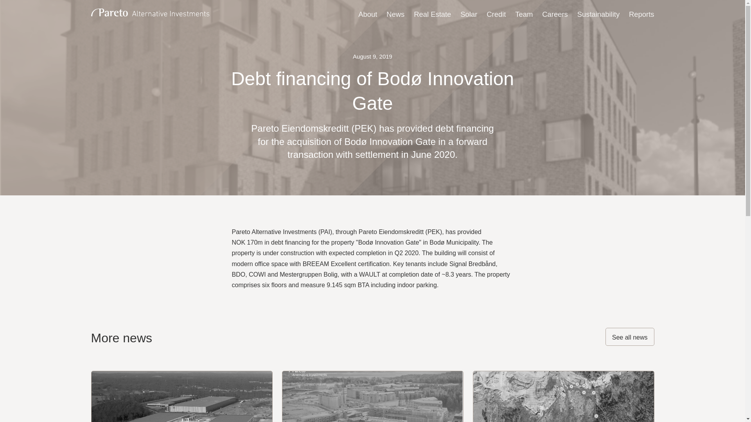  What do you see at coordinates (630, 337) in the screenshot?
I see `See all news` at bounding box center [630, 337].